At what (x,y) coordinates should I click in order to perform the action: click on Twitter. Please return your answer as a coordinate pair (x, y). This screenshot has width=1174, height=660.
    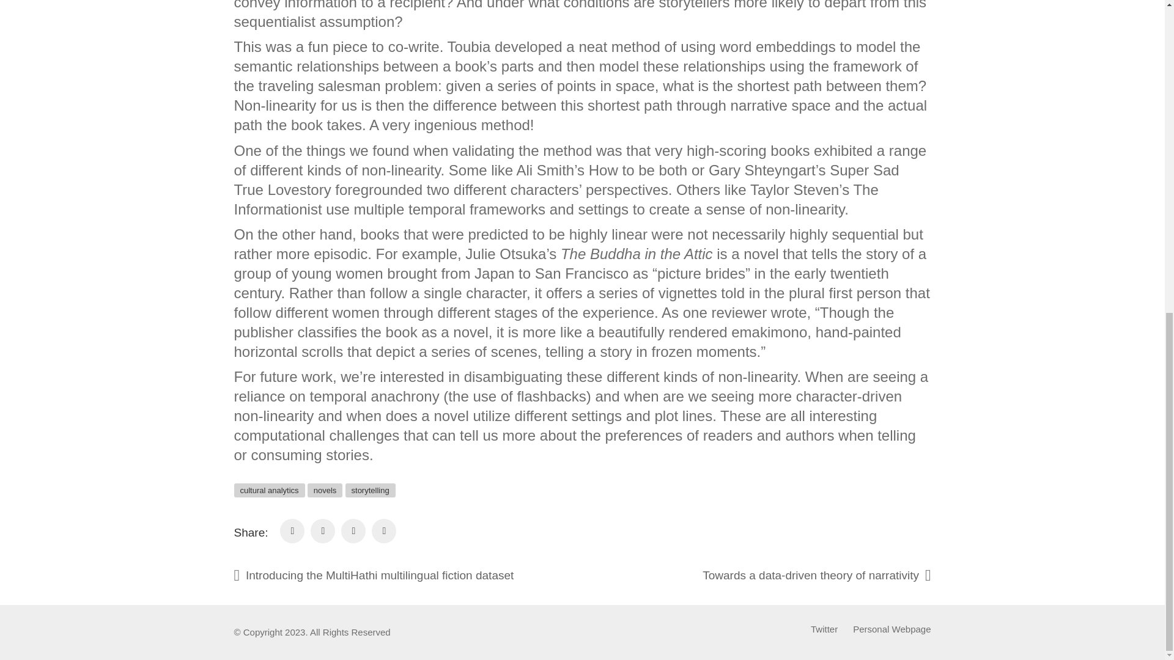
    Looking at the image, I should click on (824, 629).